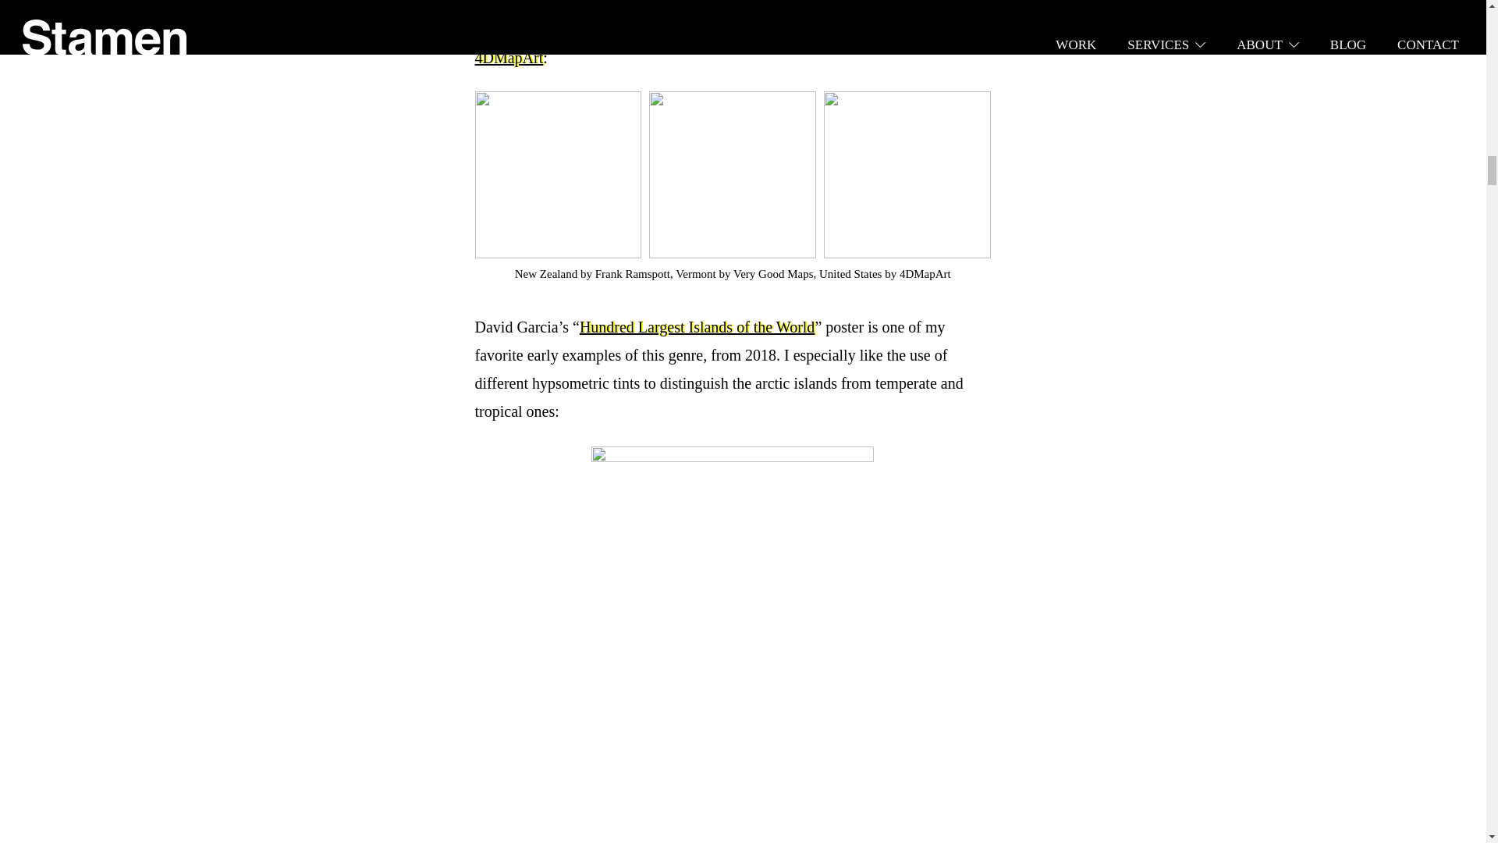 Image resolution: width=1498 pixels, height=843 pixels. I want to click on Very Good Maps, so click(824, 5).